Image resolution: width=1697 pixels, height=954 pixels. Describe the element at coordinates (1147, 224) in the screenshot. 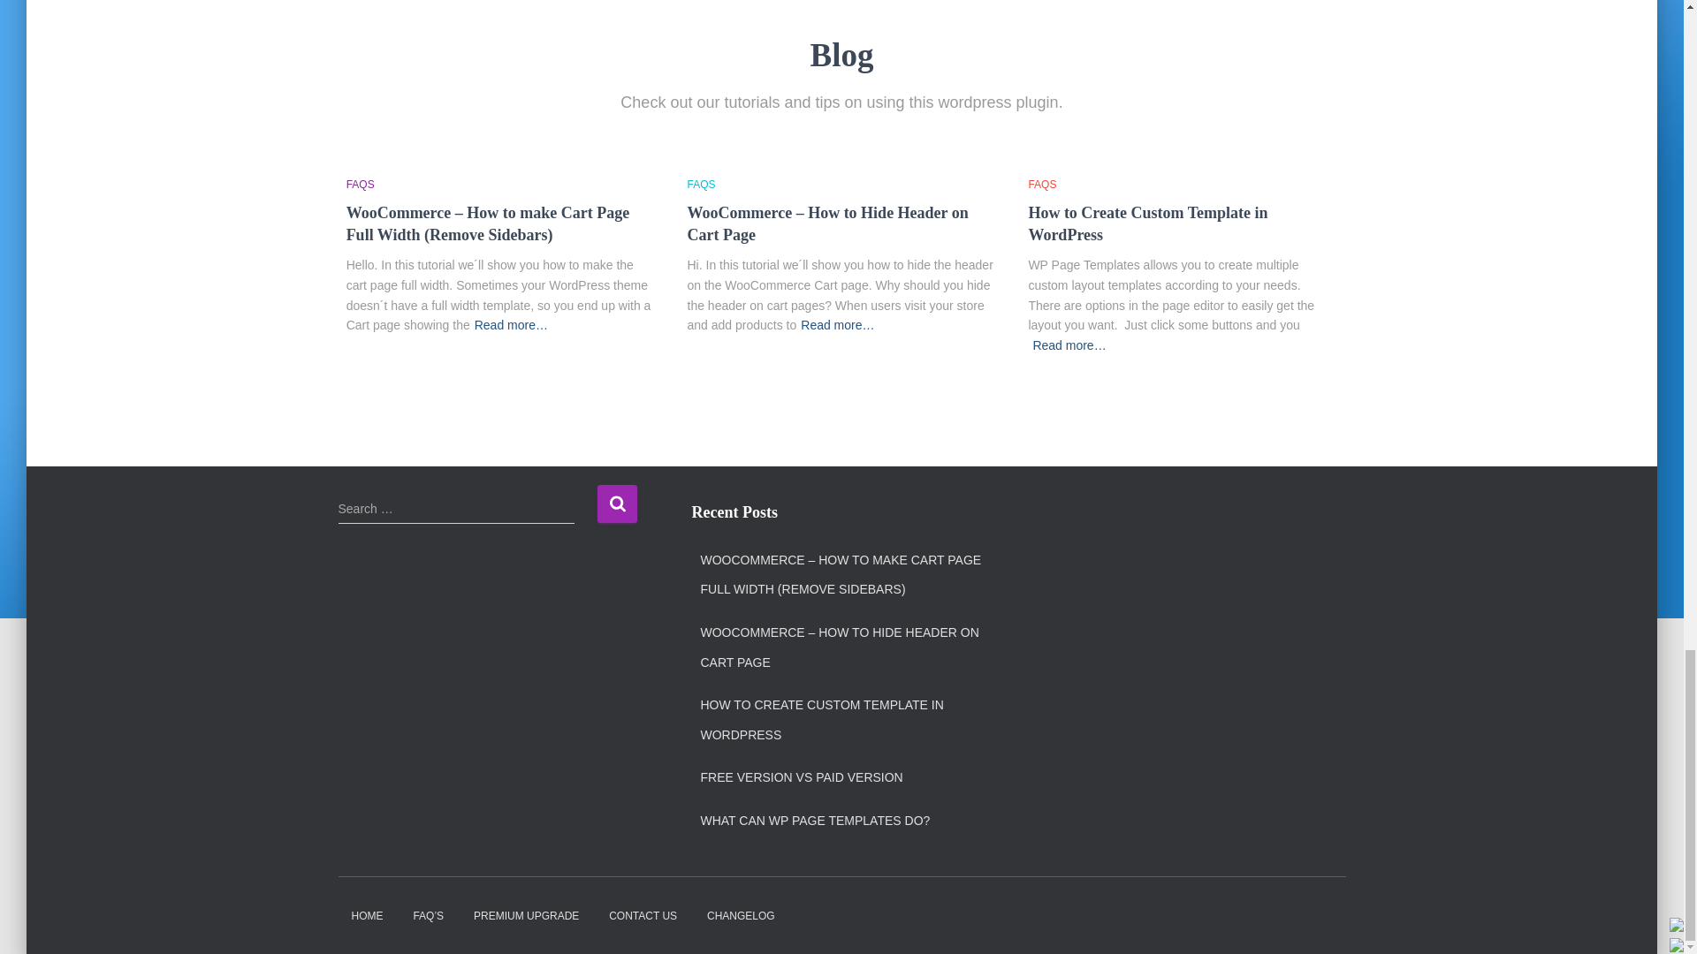

I see `How to Create Custom Template in WordPress` at that location.